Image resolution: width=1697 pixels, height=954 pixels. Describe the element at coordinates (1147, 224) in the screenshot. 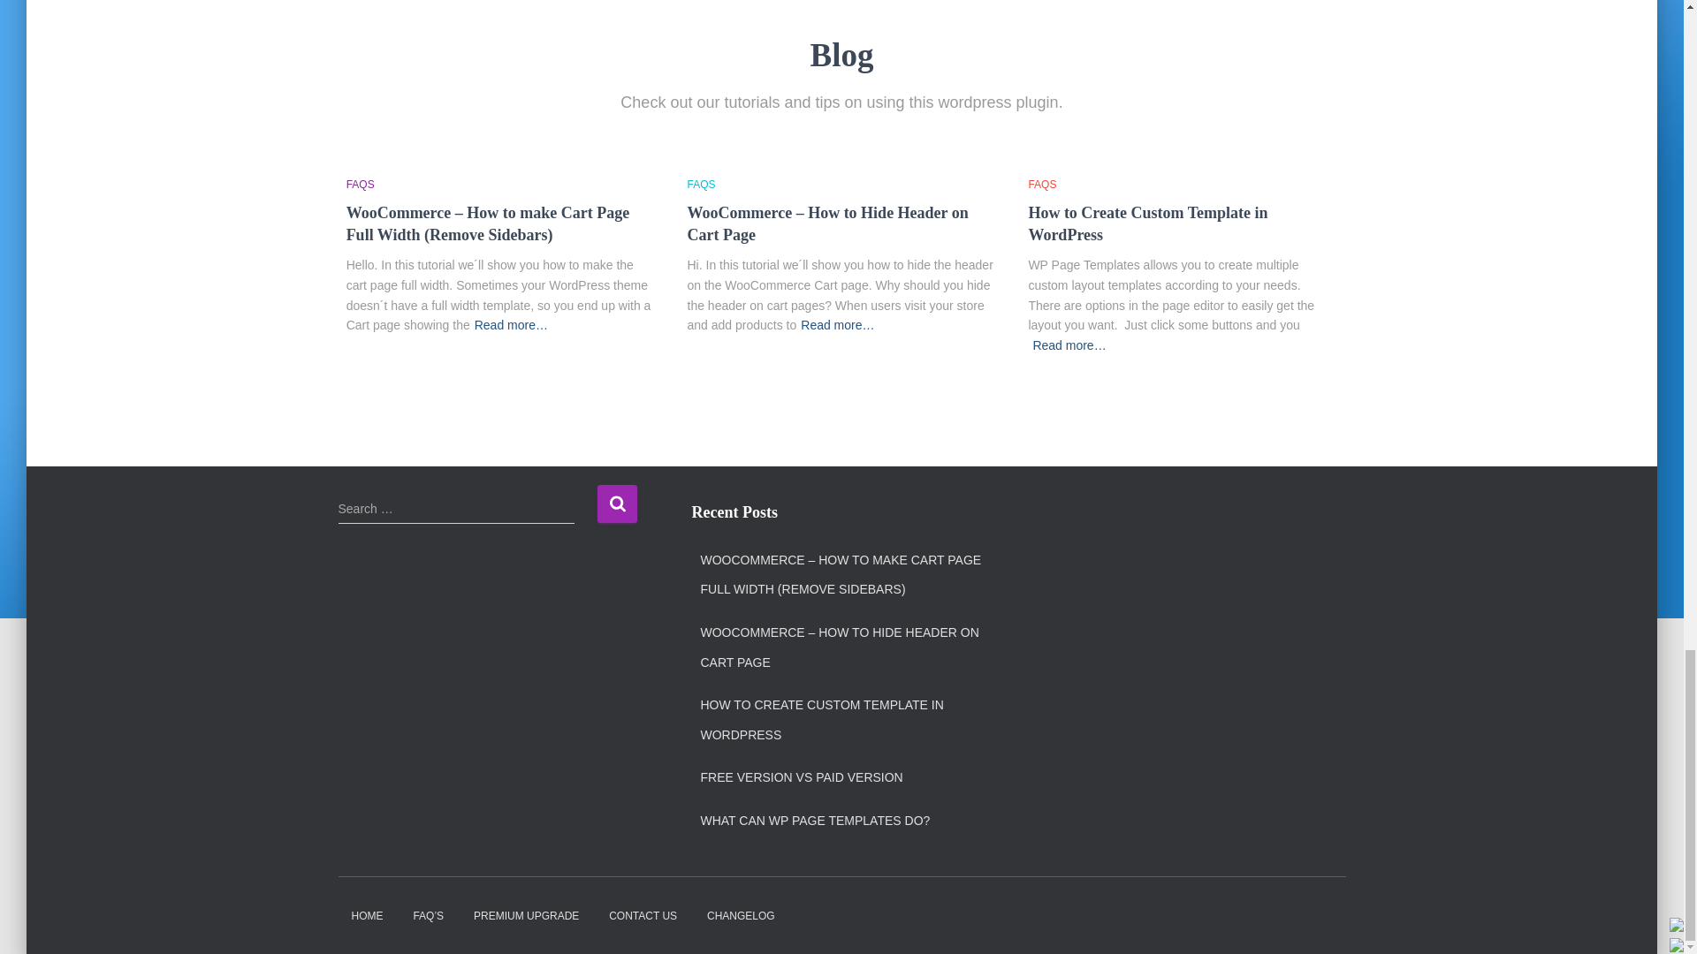

I see `How to Create Custom Template in WordPress` at that location.